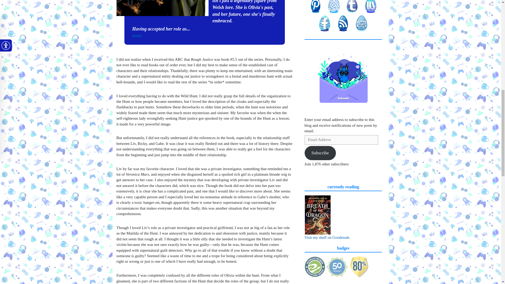 This screenshot has width=505, height=284. I want to click on Follow Button, so click(343, 175).